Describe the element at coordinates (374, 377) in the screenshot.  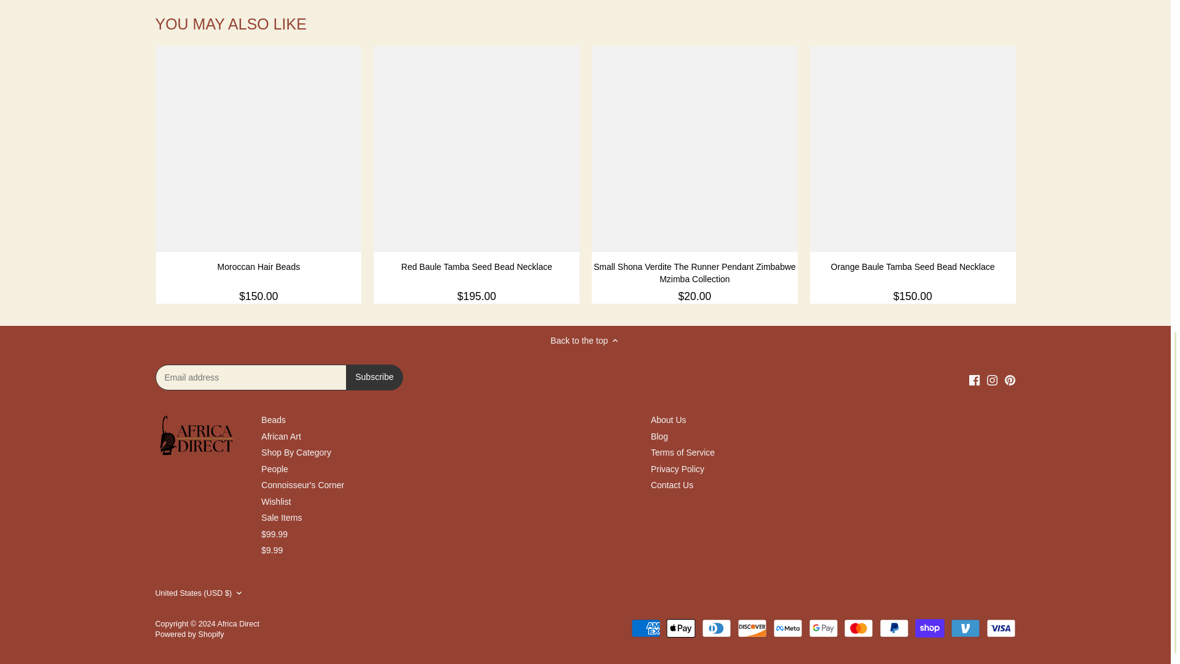
I see `Subscribe` at that location.